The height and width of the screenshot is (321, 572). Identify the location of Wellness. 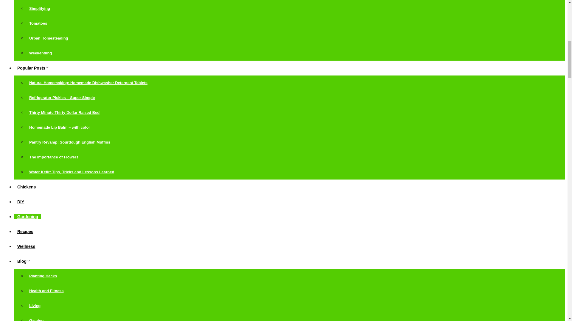
(26, 246).